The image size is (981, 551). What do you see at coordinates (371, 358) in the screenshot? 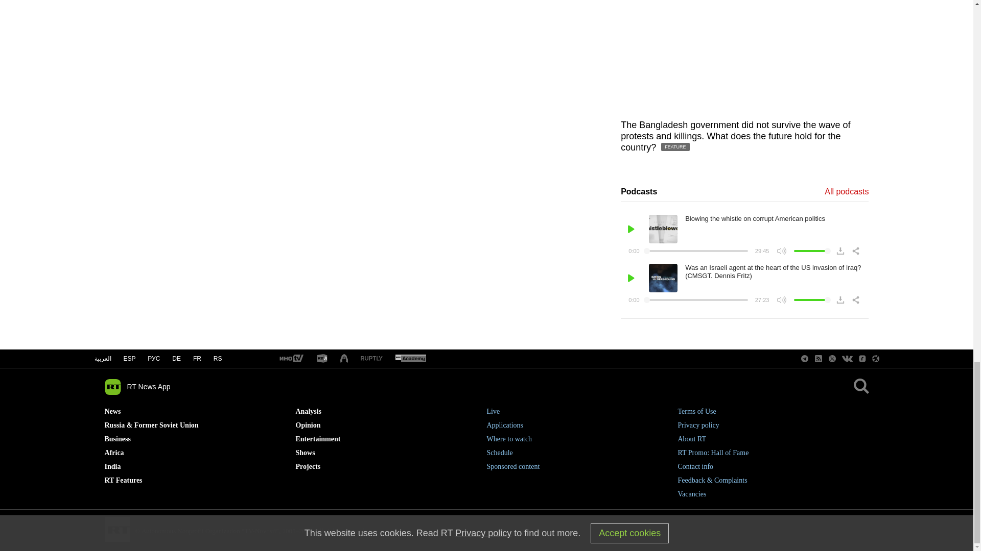
I see `RT ` at bounding box center [371, 358].